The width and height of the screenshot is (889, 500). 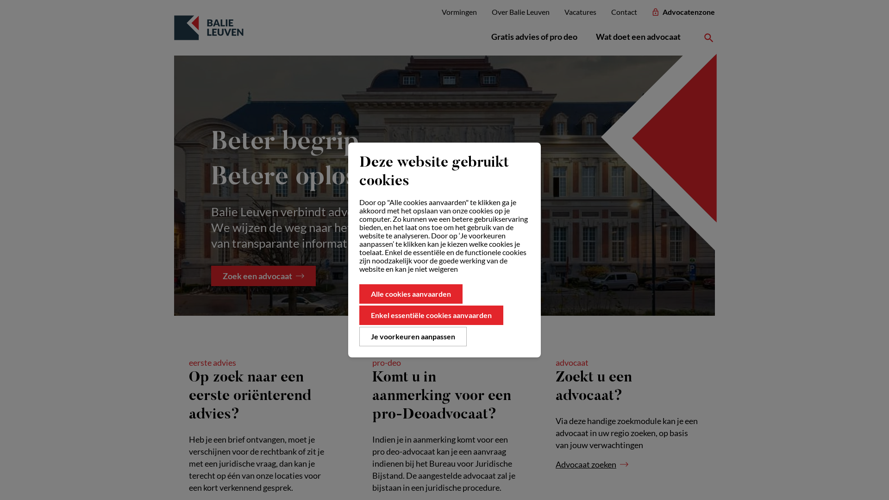 I want to click on Advocaat zoeken, so click(x=592, y=464).